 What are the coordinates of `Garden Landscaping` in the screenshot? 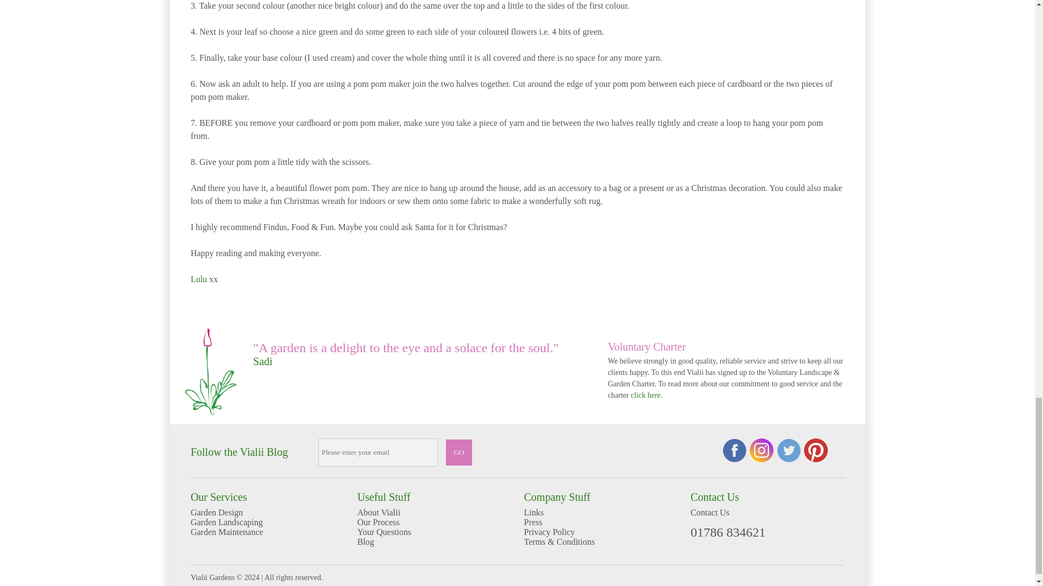 It's located at (267, 522).